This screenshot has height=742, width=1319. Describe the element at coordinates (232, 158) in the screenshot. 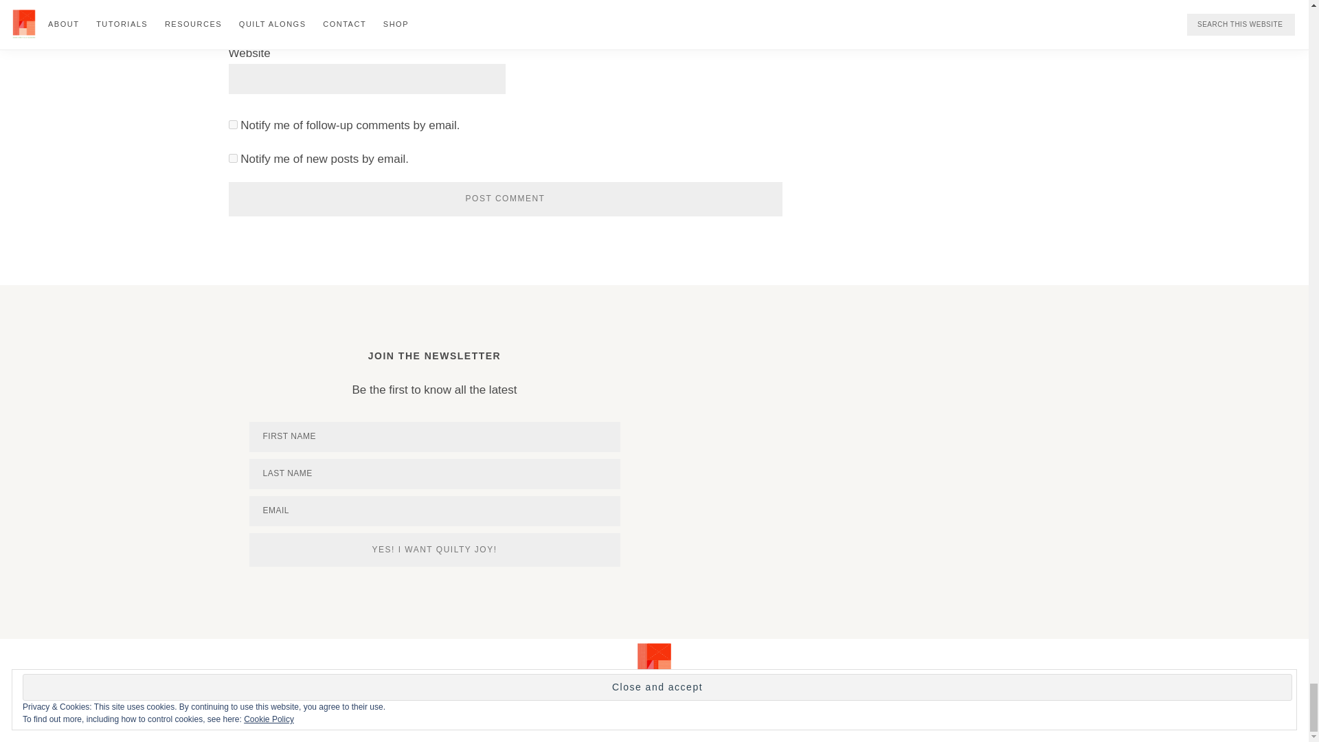

I see `subscribe` at that location.